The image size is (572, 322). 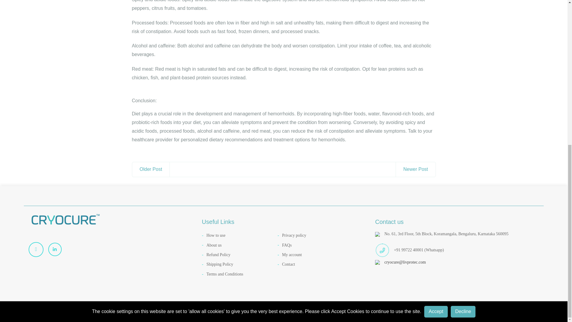 What do you see at coordinates (240, 255) in the screenshot?
I see `Refund Policy` at bounding box center [240, 255].